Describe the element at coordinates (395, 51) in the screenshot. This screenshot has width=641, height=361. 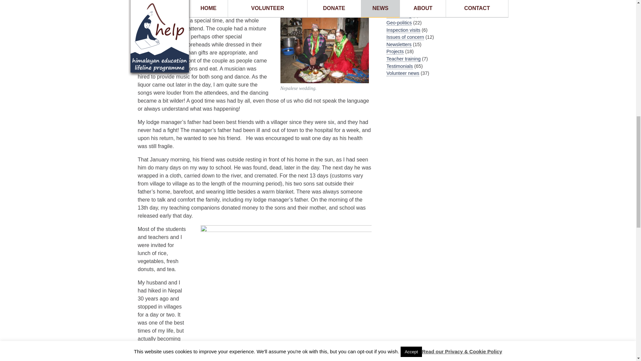
I see `Projects` at that location.